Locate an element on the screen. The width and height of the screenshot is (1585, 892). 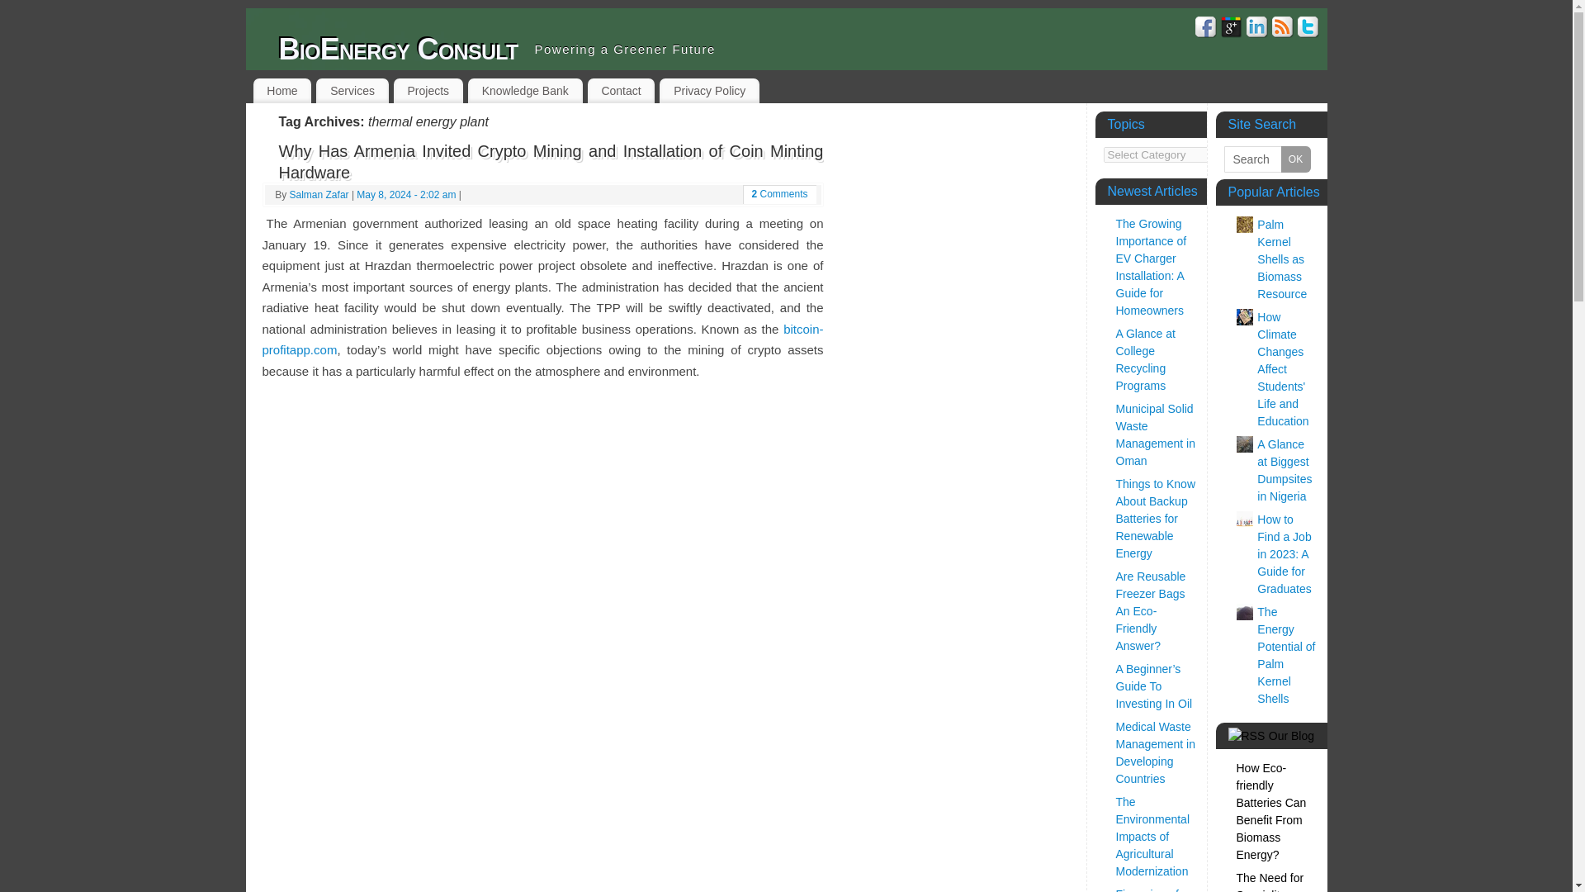
View all posts by Salman Zafar is located at coordinates (319, 195).